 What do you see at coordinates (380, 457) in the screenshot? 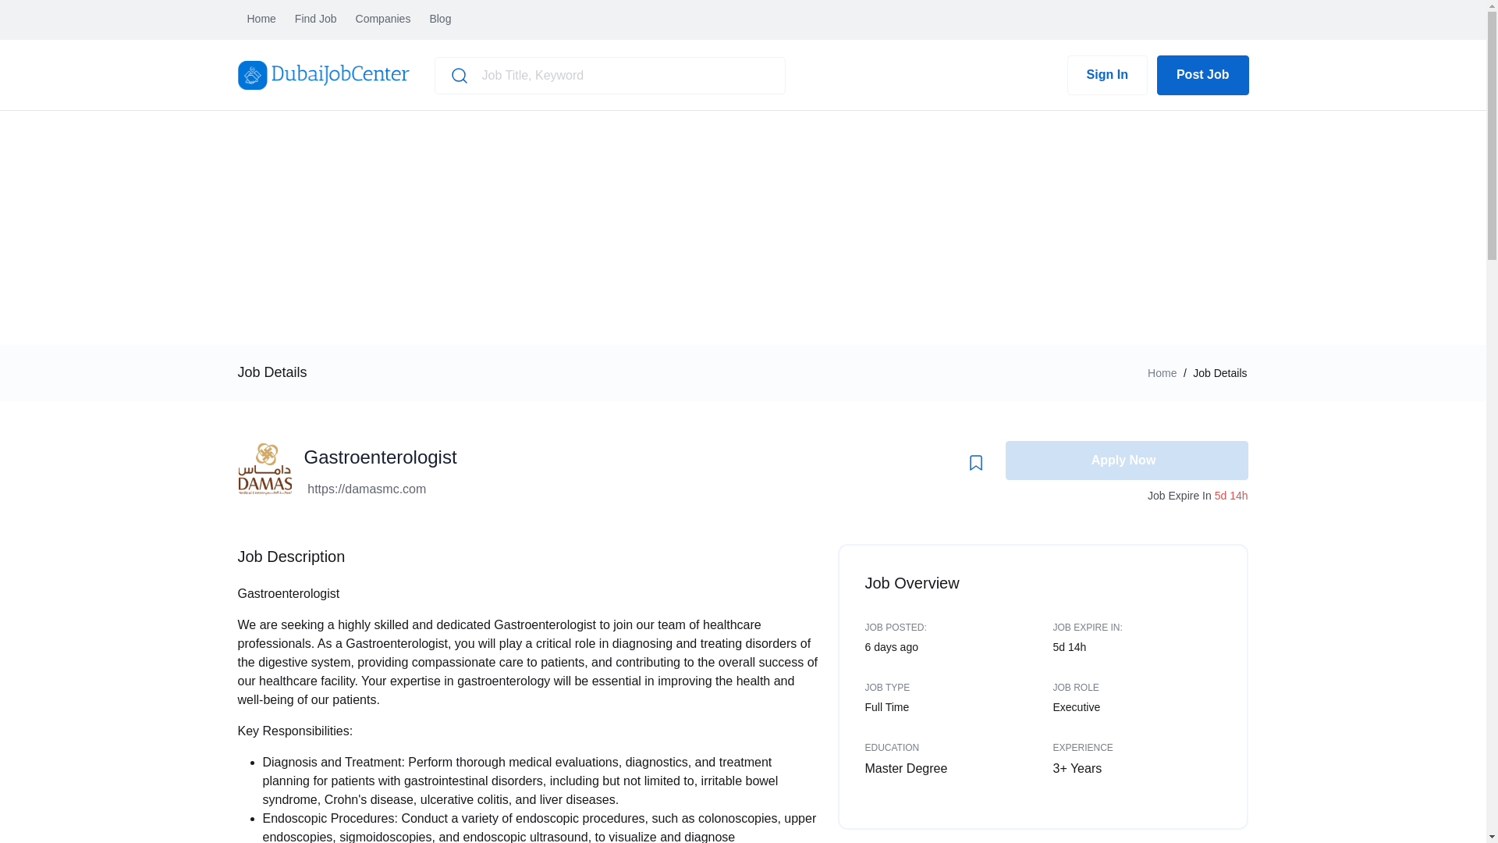
I see `Gastroenterologist` at bounding box center [380, 457].